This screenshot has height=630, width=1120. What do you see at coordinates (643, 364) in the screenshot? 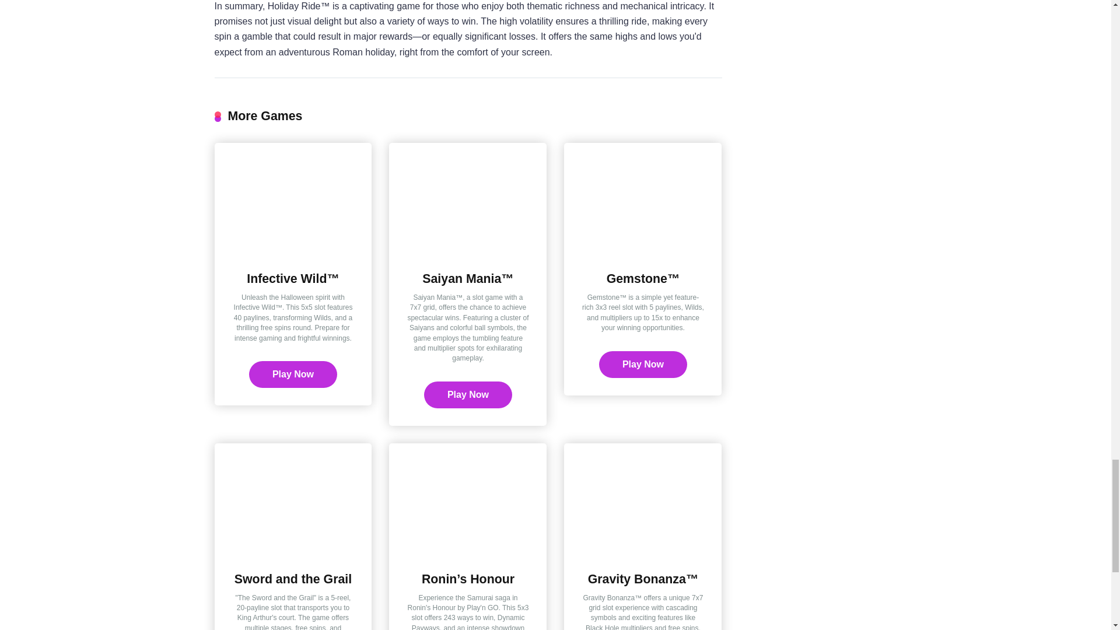
I see `Play Now` at bounding box center [643, 364].